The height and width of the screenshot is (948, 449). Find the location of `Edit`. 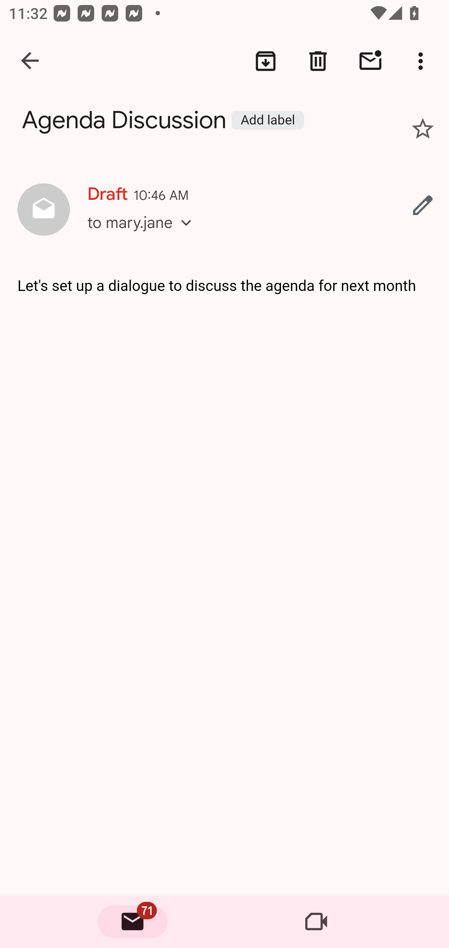

Edit is located at coordinates (423, 205).